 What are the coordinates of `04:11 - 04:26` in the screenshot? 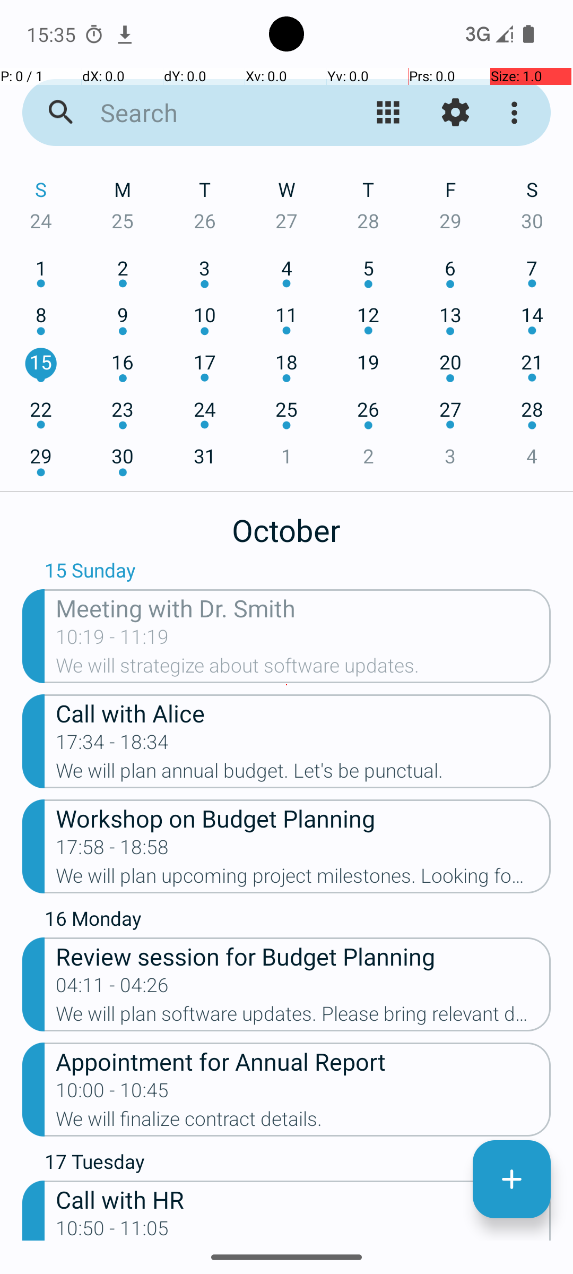 It's located at (112, 988).